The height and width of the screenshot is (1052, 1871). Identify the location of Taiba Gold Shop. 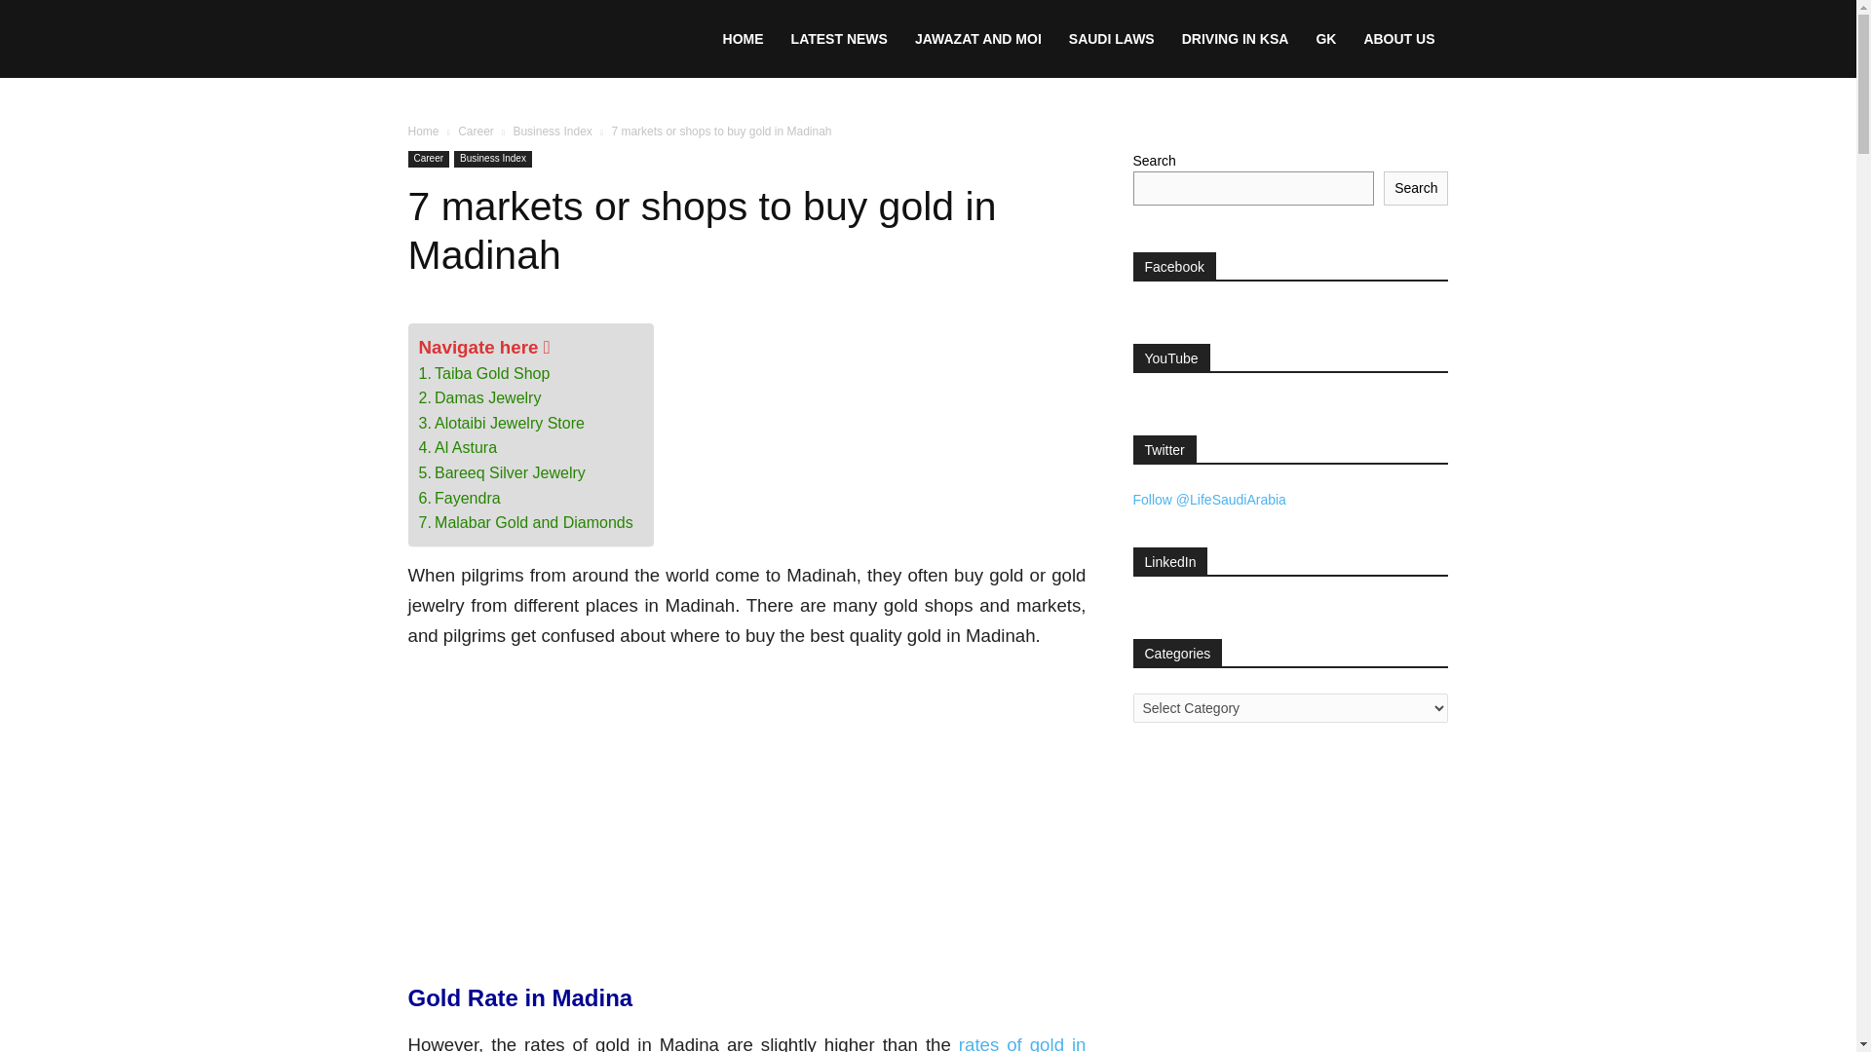
(484, 374).